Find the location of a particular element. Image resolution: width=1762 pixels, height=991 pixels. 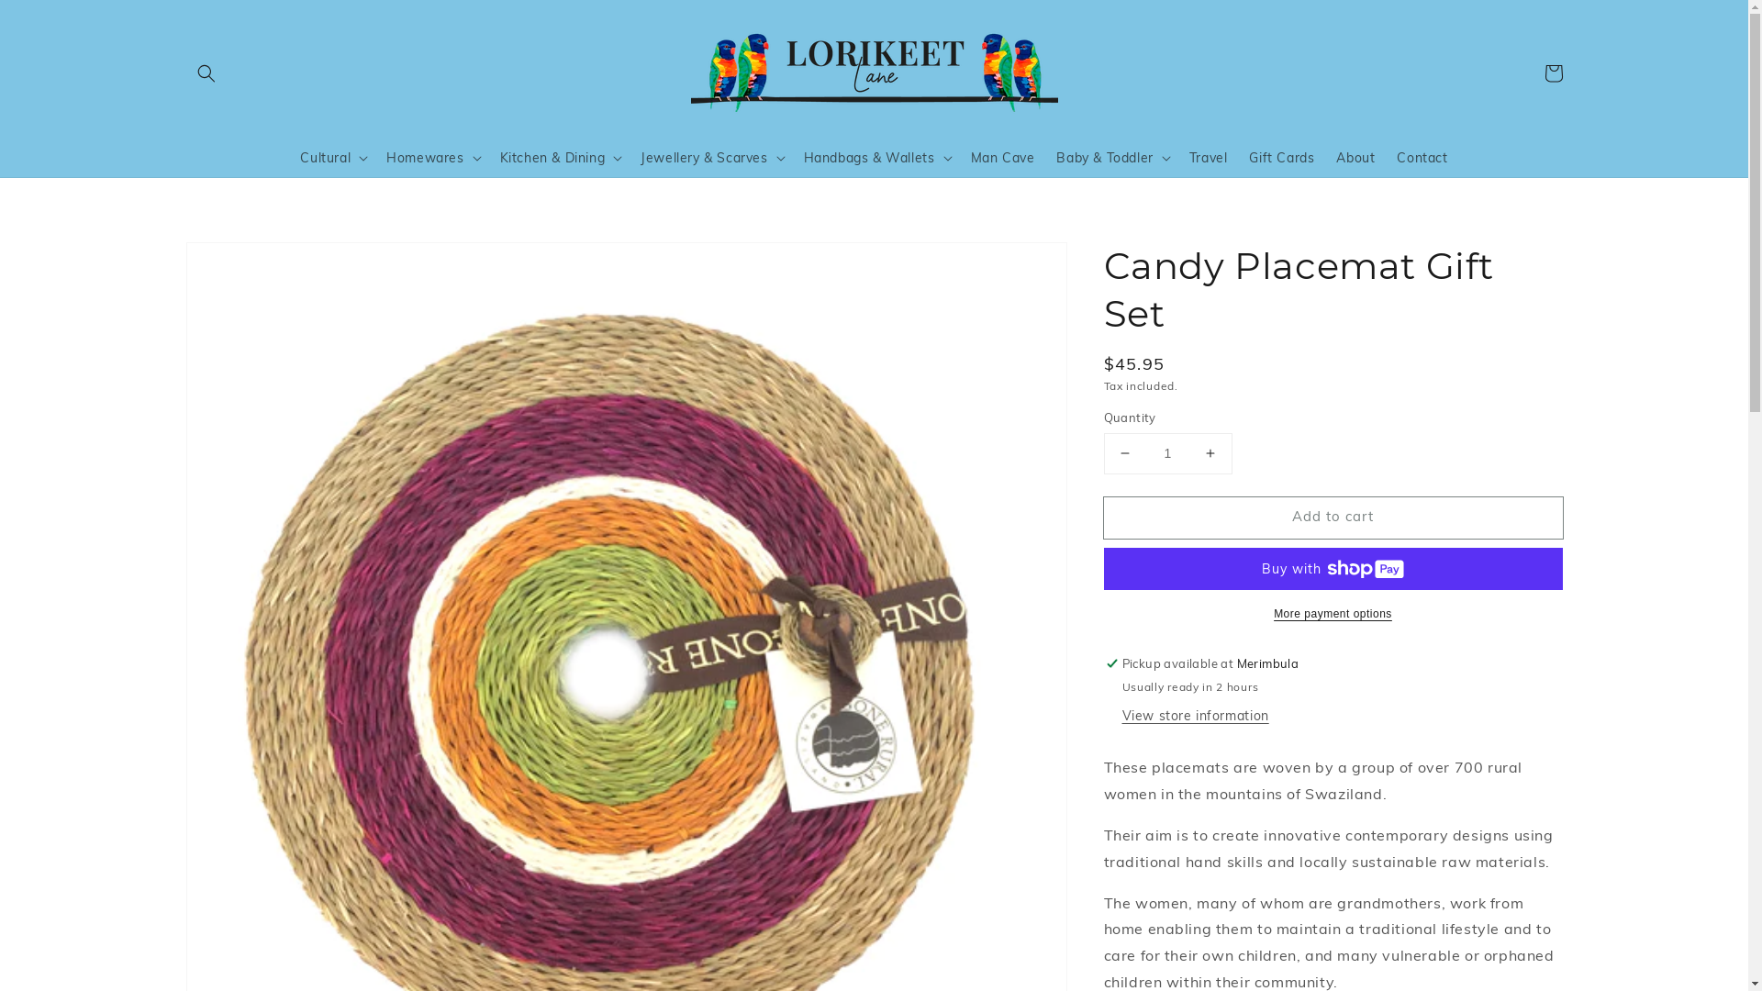

Skip to product information is located at coordinates (240, 262).